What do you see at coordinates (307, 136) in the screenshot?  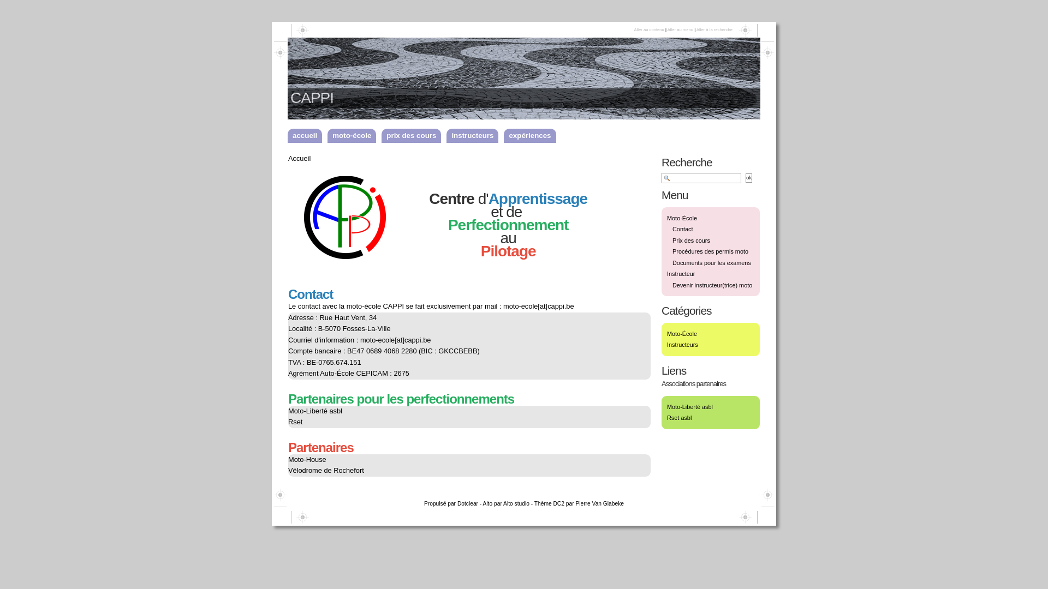 I see `accueil` at bounding box center [307, 136].